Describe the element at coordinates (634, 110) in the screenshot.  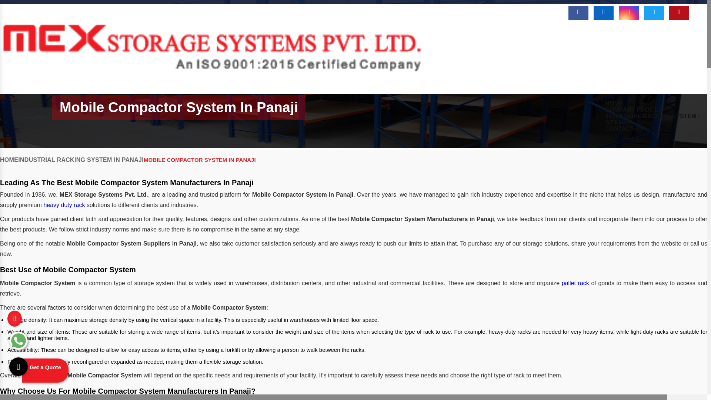
I see `COMPANY PROFILE` at that location.